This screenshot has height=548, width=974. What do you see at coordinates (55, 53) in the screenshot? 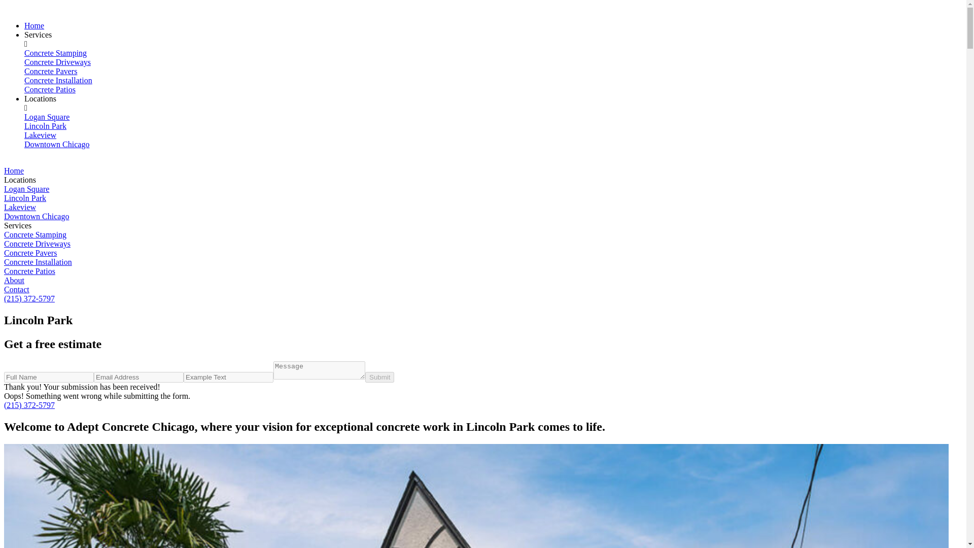
I see `Concrete Stamping` at bounding box center [55, 53].